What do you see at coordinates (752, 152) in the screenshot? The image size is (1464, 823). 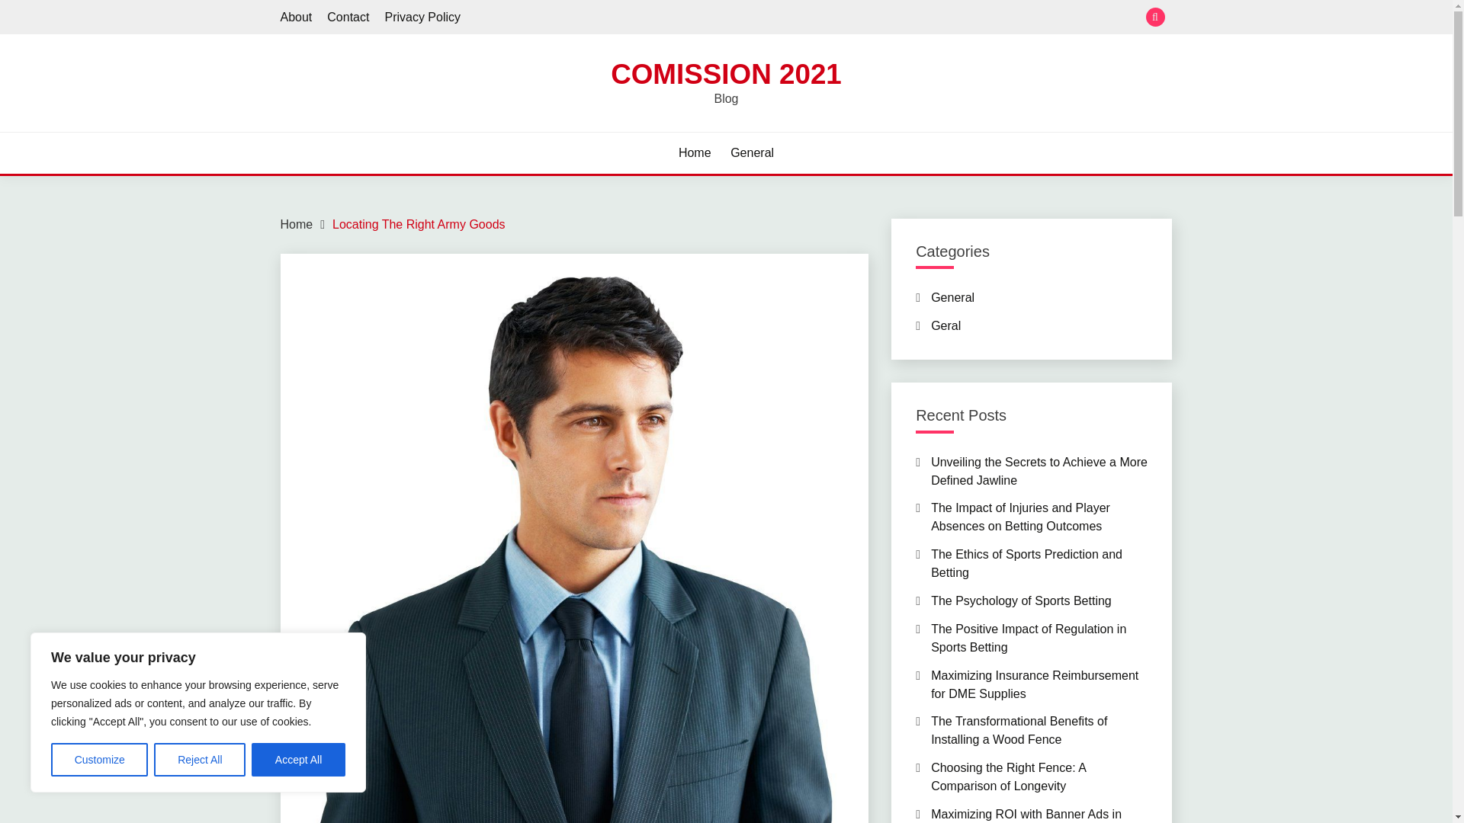 I see `General` at bounding box center [752, 152].